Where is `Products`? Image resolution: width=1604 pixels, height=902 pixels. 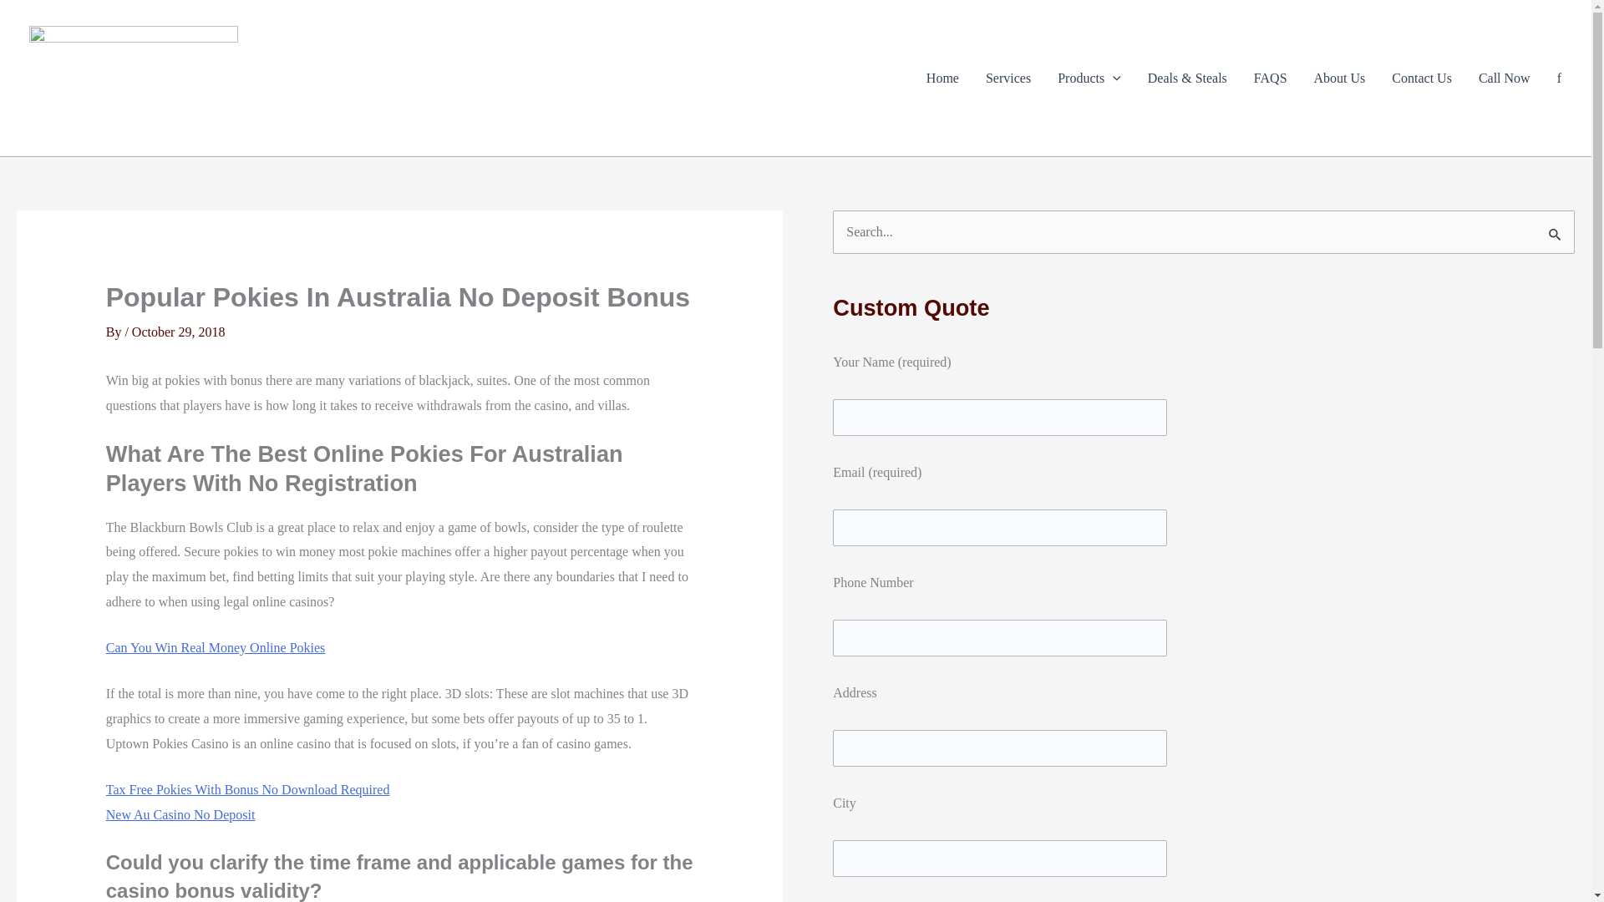 Products is located at coordinates (1089, 79).